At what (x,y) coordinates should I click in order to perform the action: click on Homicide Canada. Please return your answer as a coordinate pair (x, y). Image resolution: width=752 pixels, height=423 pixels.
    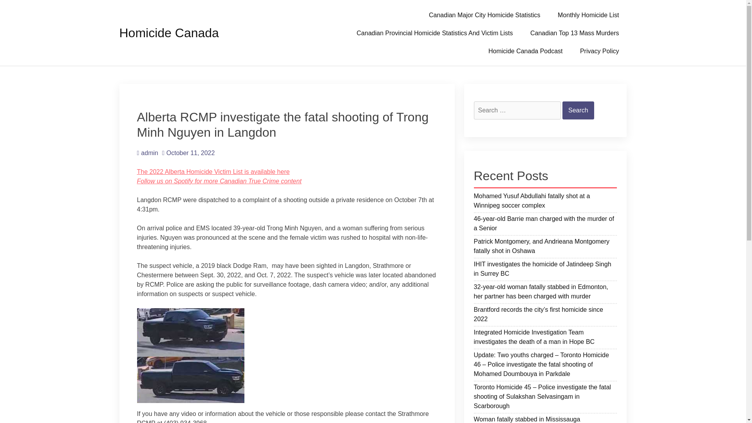
    Looking at the image, I should click on (168, 33).